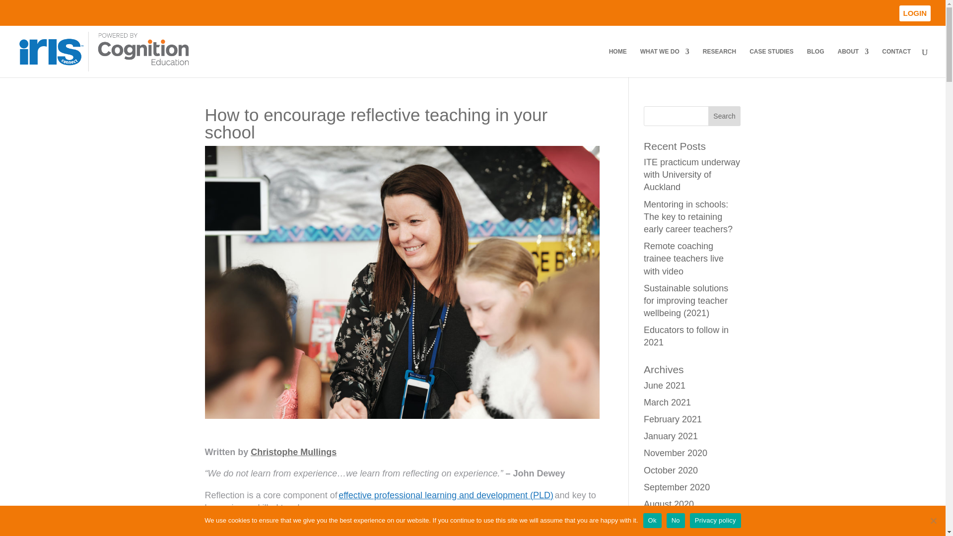  What do you see at coordinates (853, 63) in the screenshot?
I see `ABOUT` at bounding box center [853, 63].